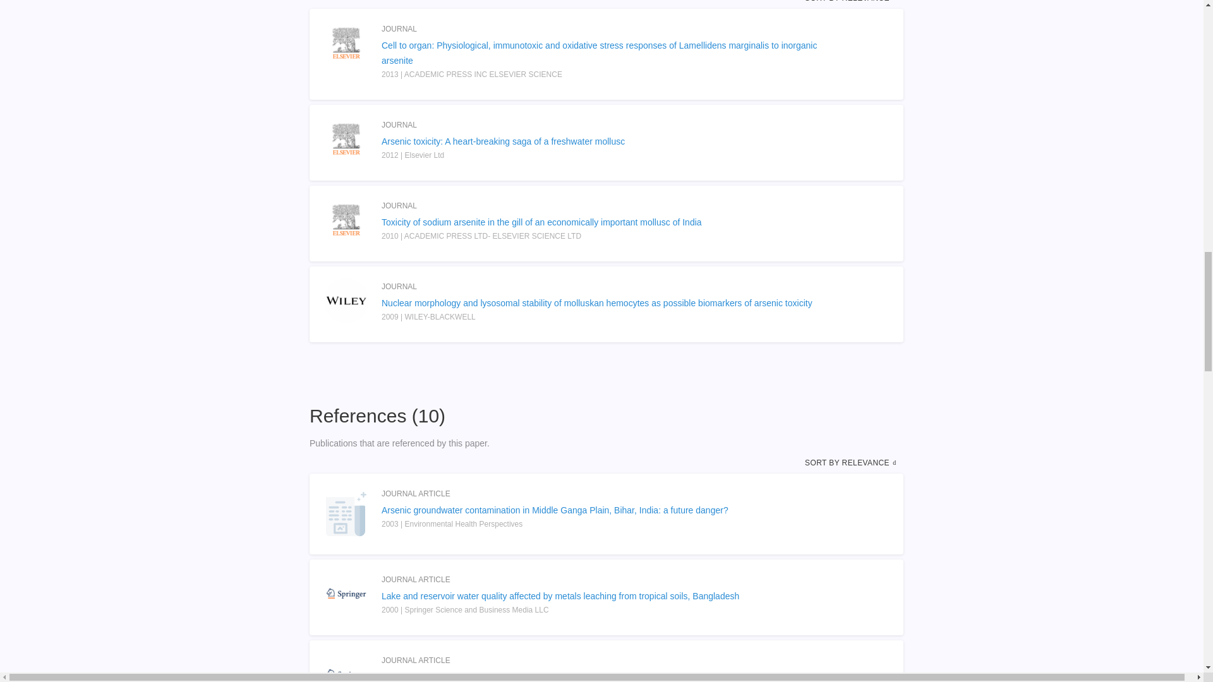 The image size is (1213, 682). Describe the element at coordinates (346, 300) in the screenshot. I see `Publication cover` at that location.